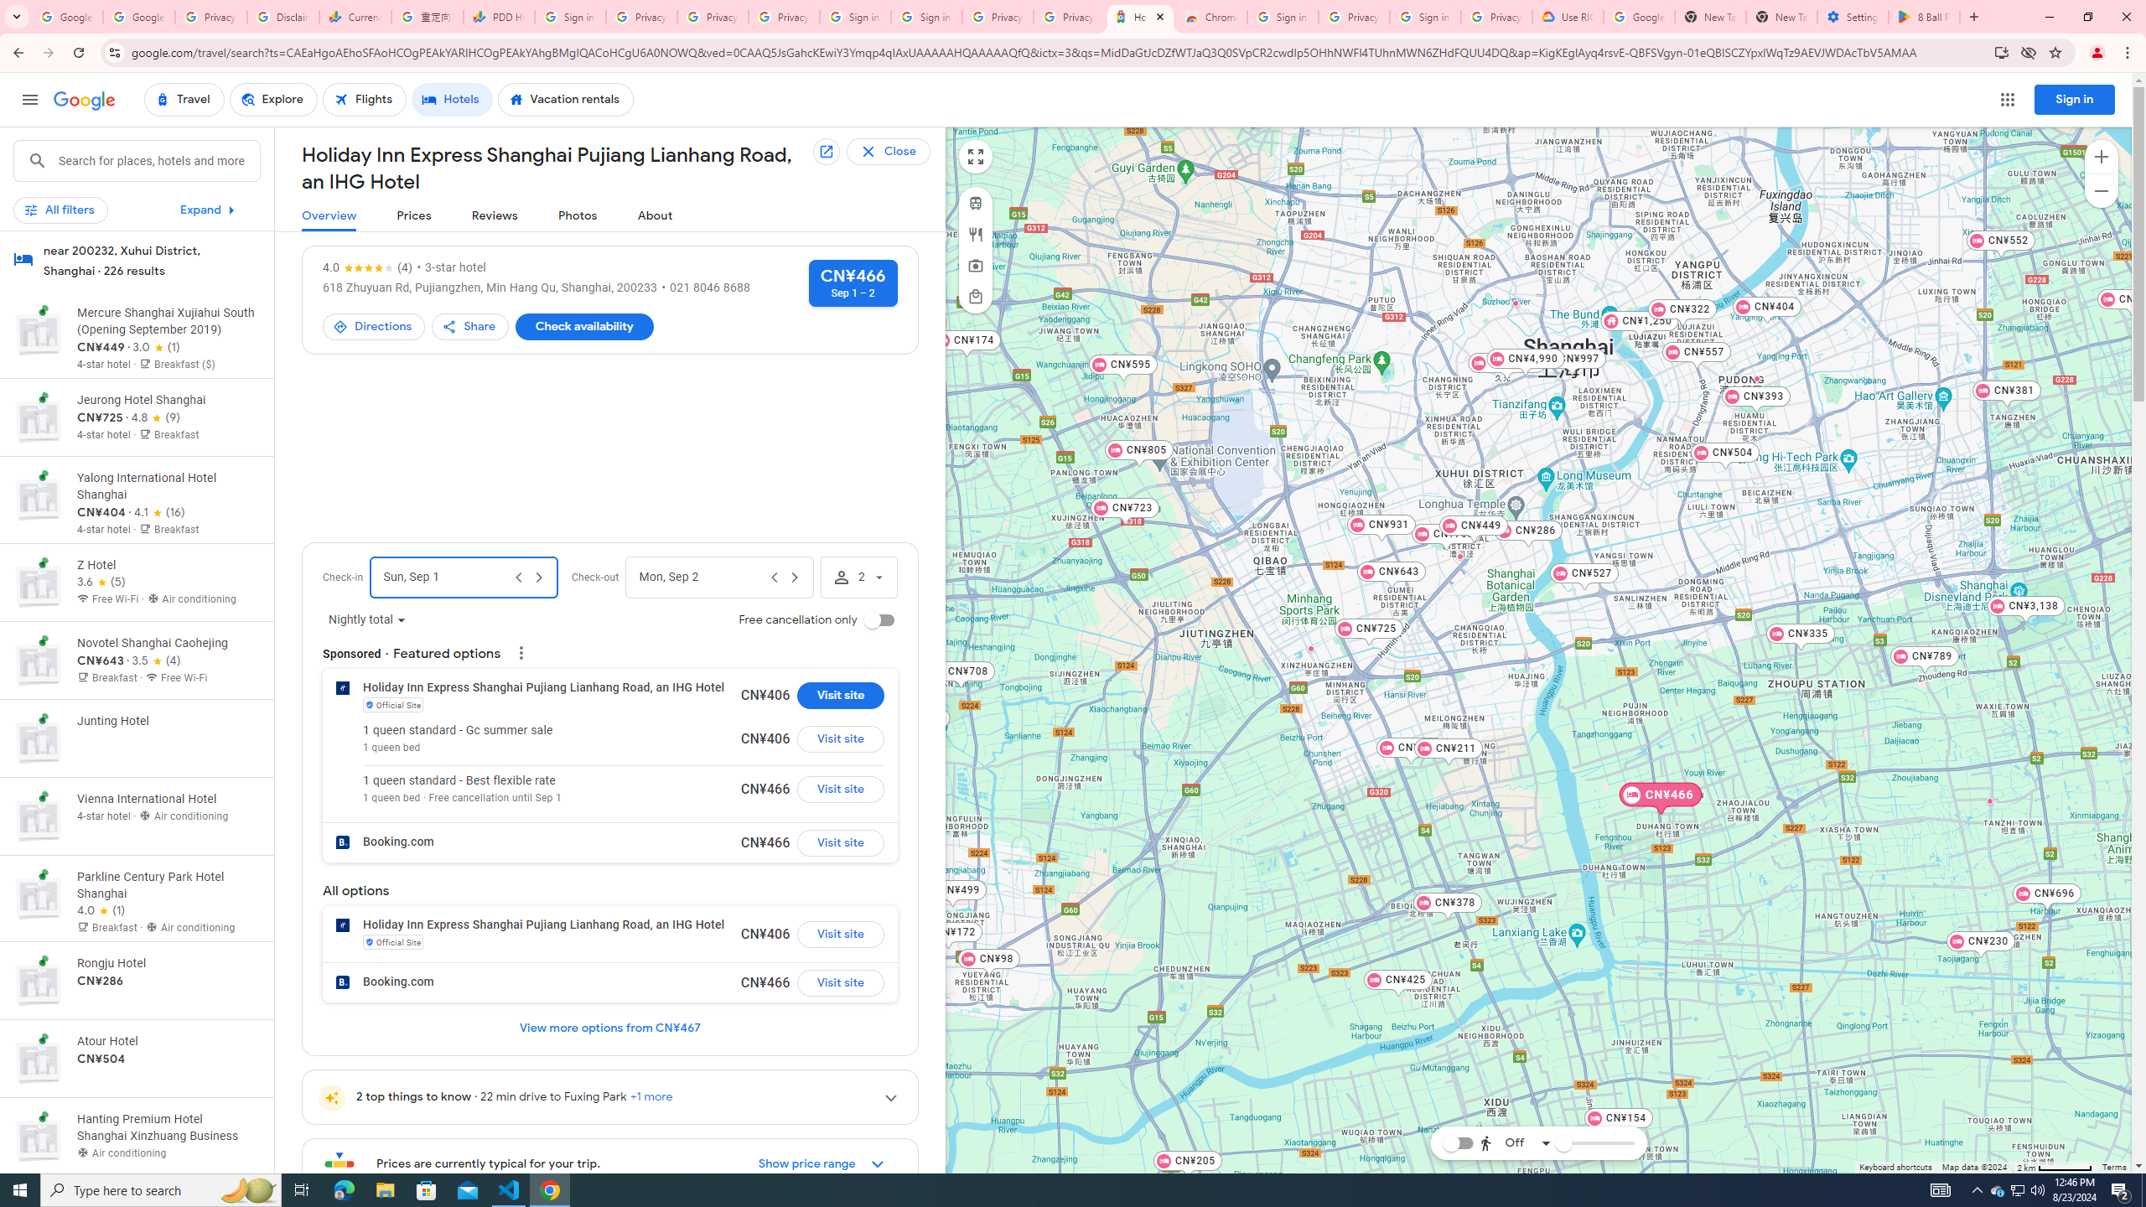 Image resolution: width=2146 pixels, height=1207 pixels. Describe the element at coordinates (167, 476) in the screenshot. I see `View prices for Jeurong Hotel Shanghai` at that location.